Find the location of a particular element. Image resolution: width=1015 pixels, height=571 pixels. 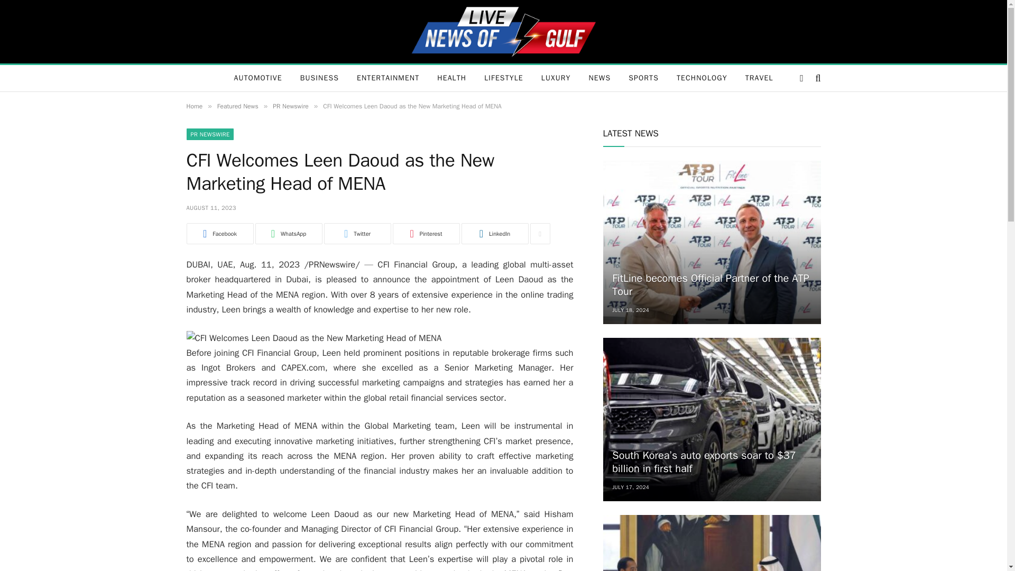

Twitter is located at coordinates (357, 234).